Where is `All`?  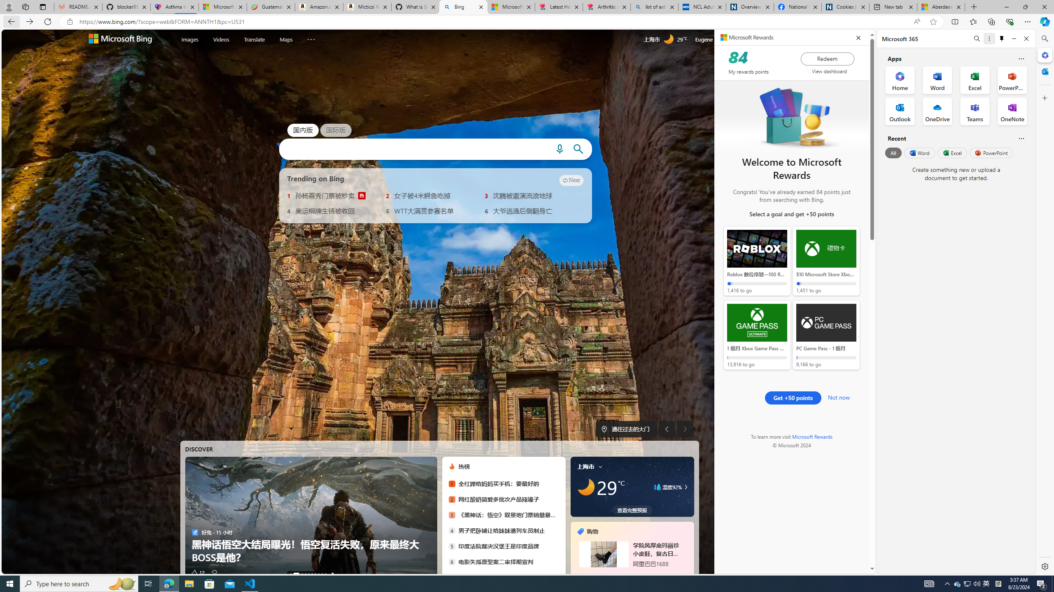 All is located at coordinates (893, 153).